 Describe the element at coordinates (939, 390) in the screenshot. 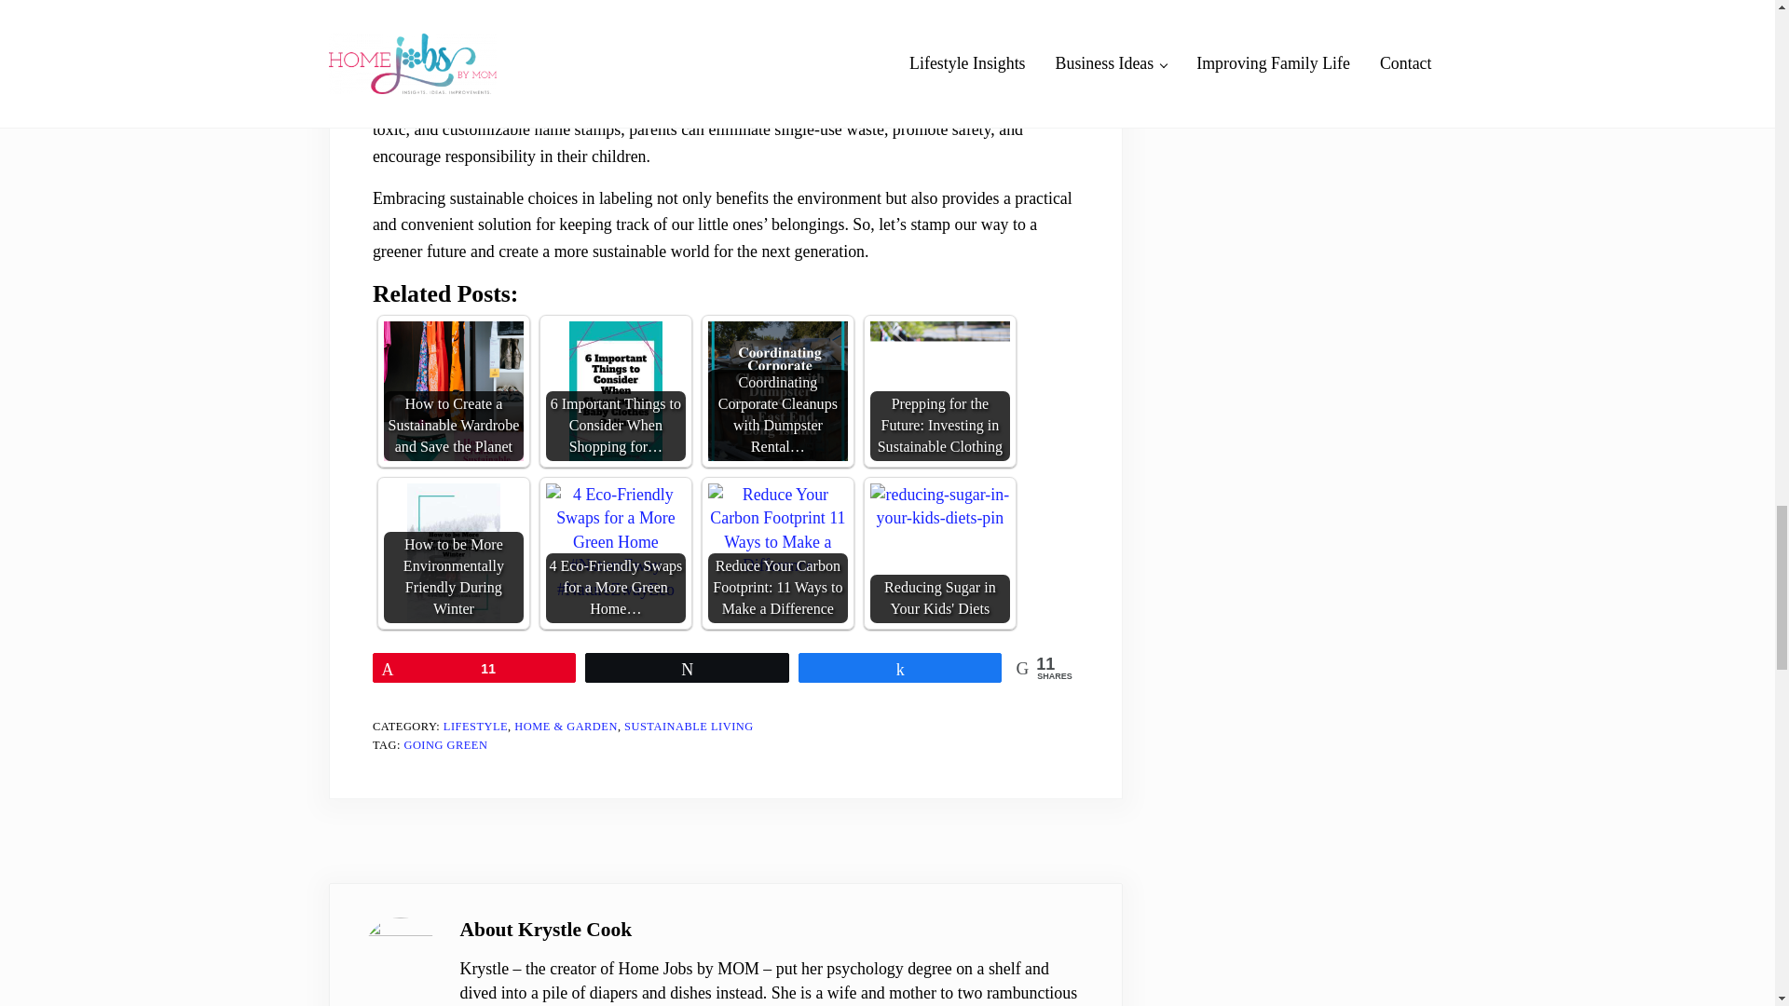

I see `Prepping for the Future: Investing in Sustainable Clothing` at that location.